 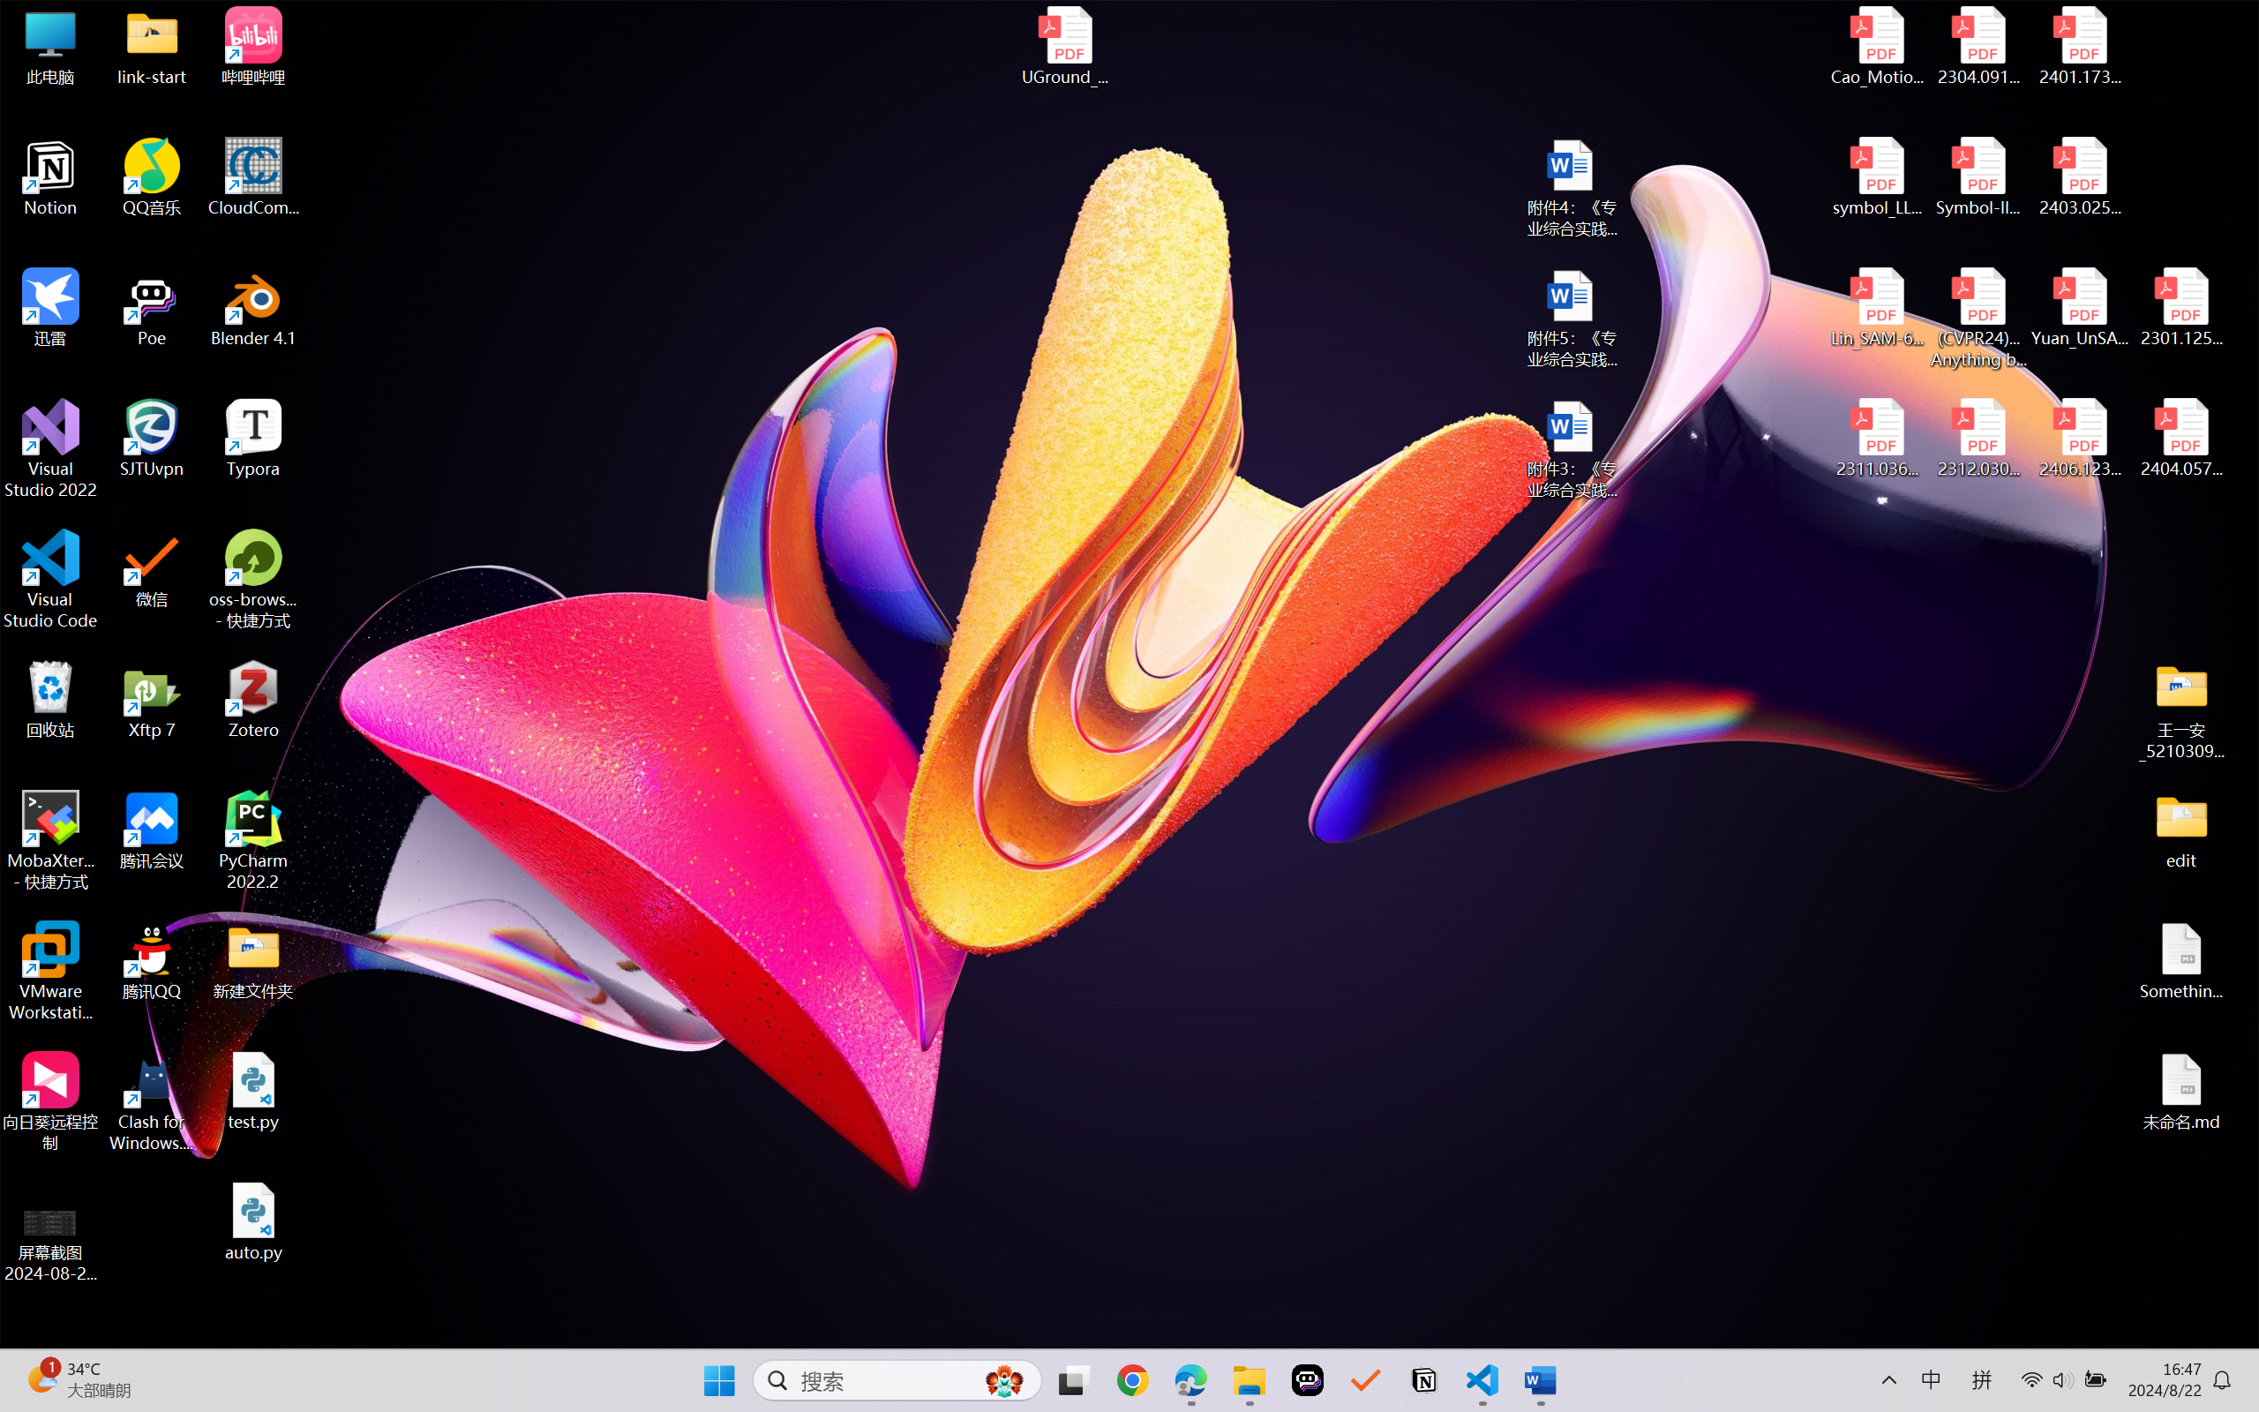 What do you see at coordinates (1978, 177) in the screenshot?
I see `Symbol-llm-v2.pdf` at bounding box center [1978, 177].